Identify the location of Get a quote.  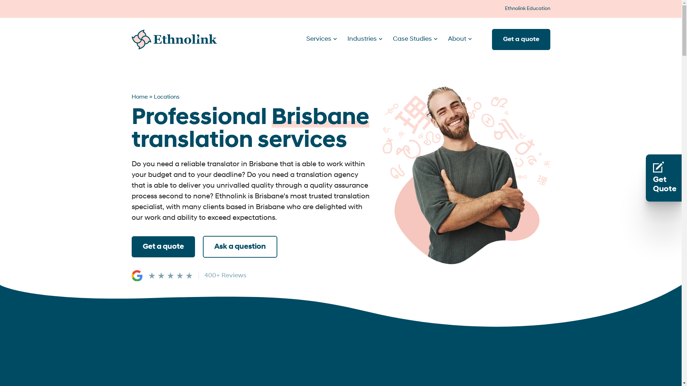
(521, 39).